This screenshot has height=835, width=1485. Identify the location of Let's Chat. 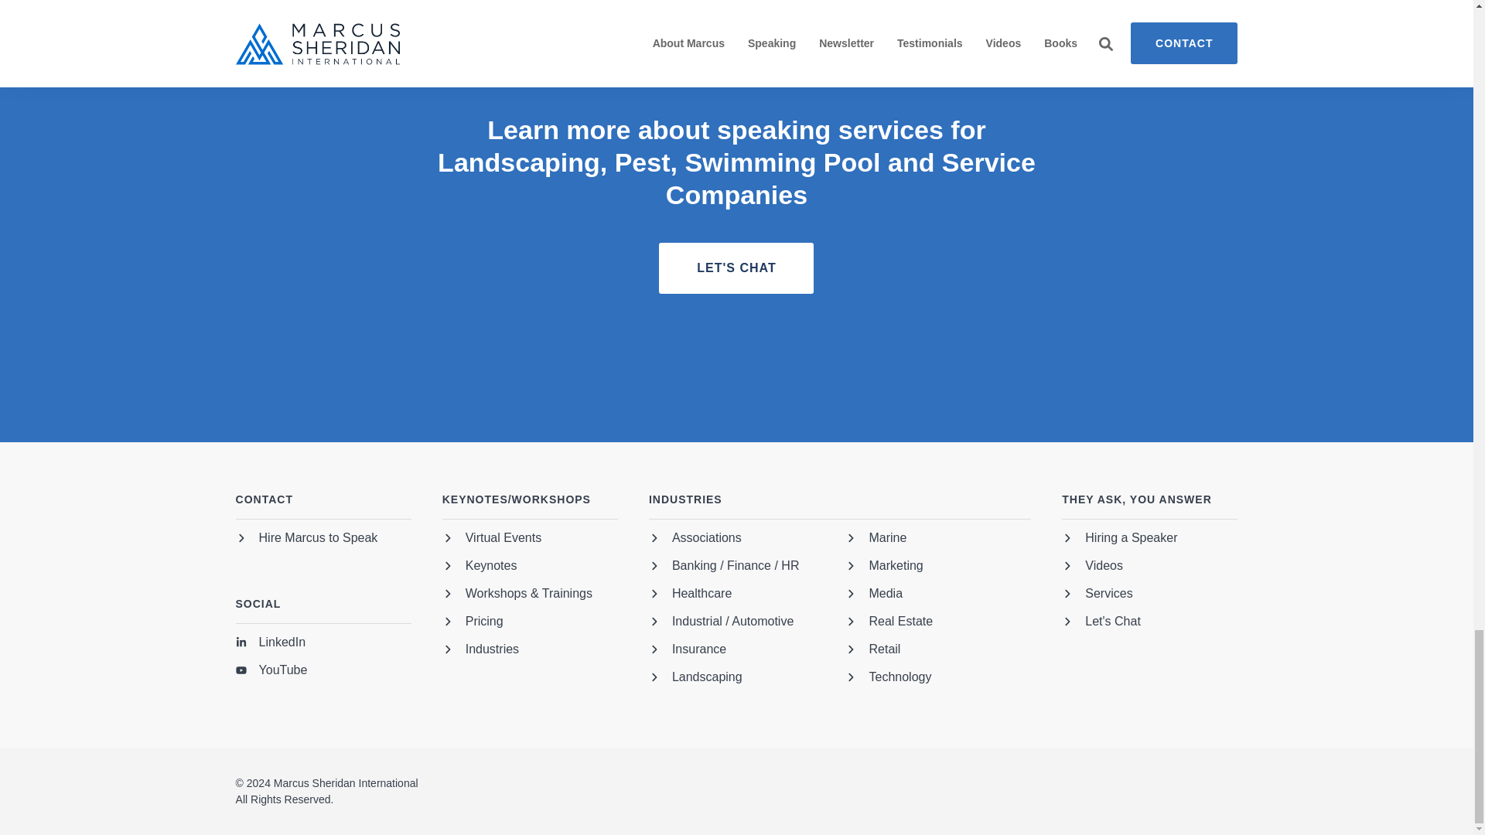
(736, 268).